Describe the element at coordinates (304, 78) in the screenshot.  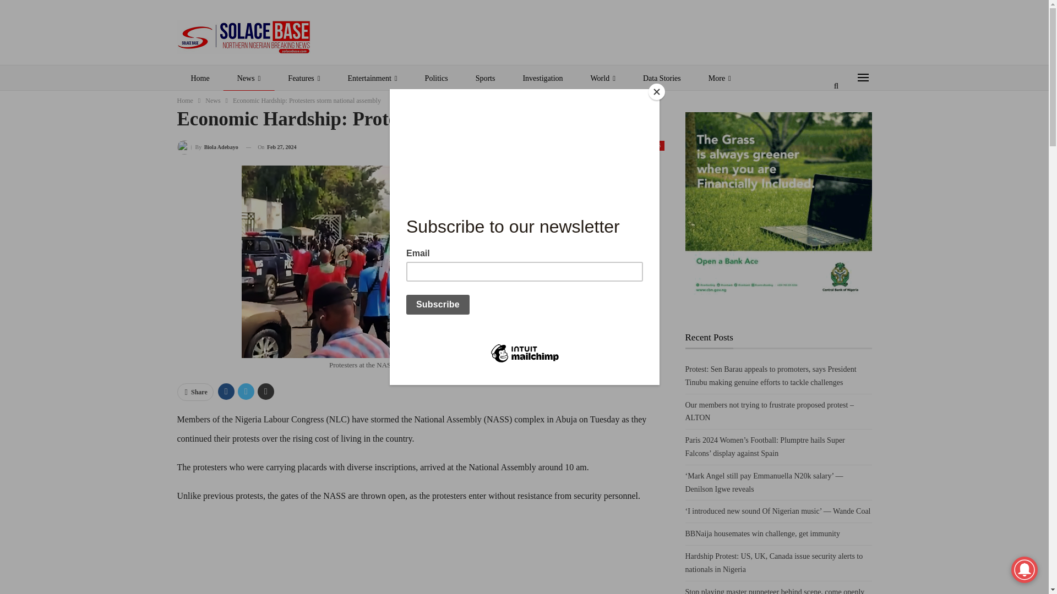
I see `Features` at that location.